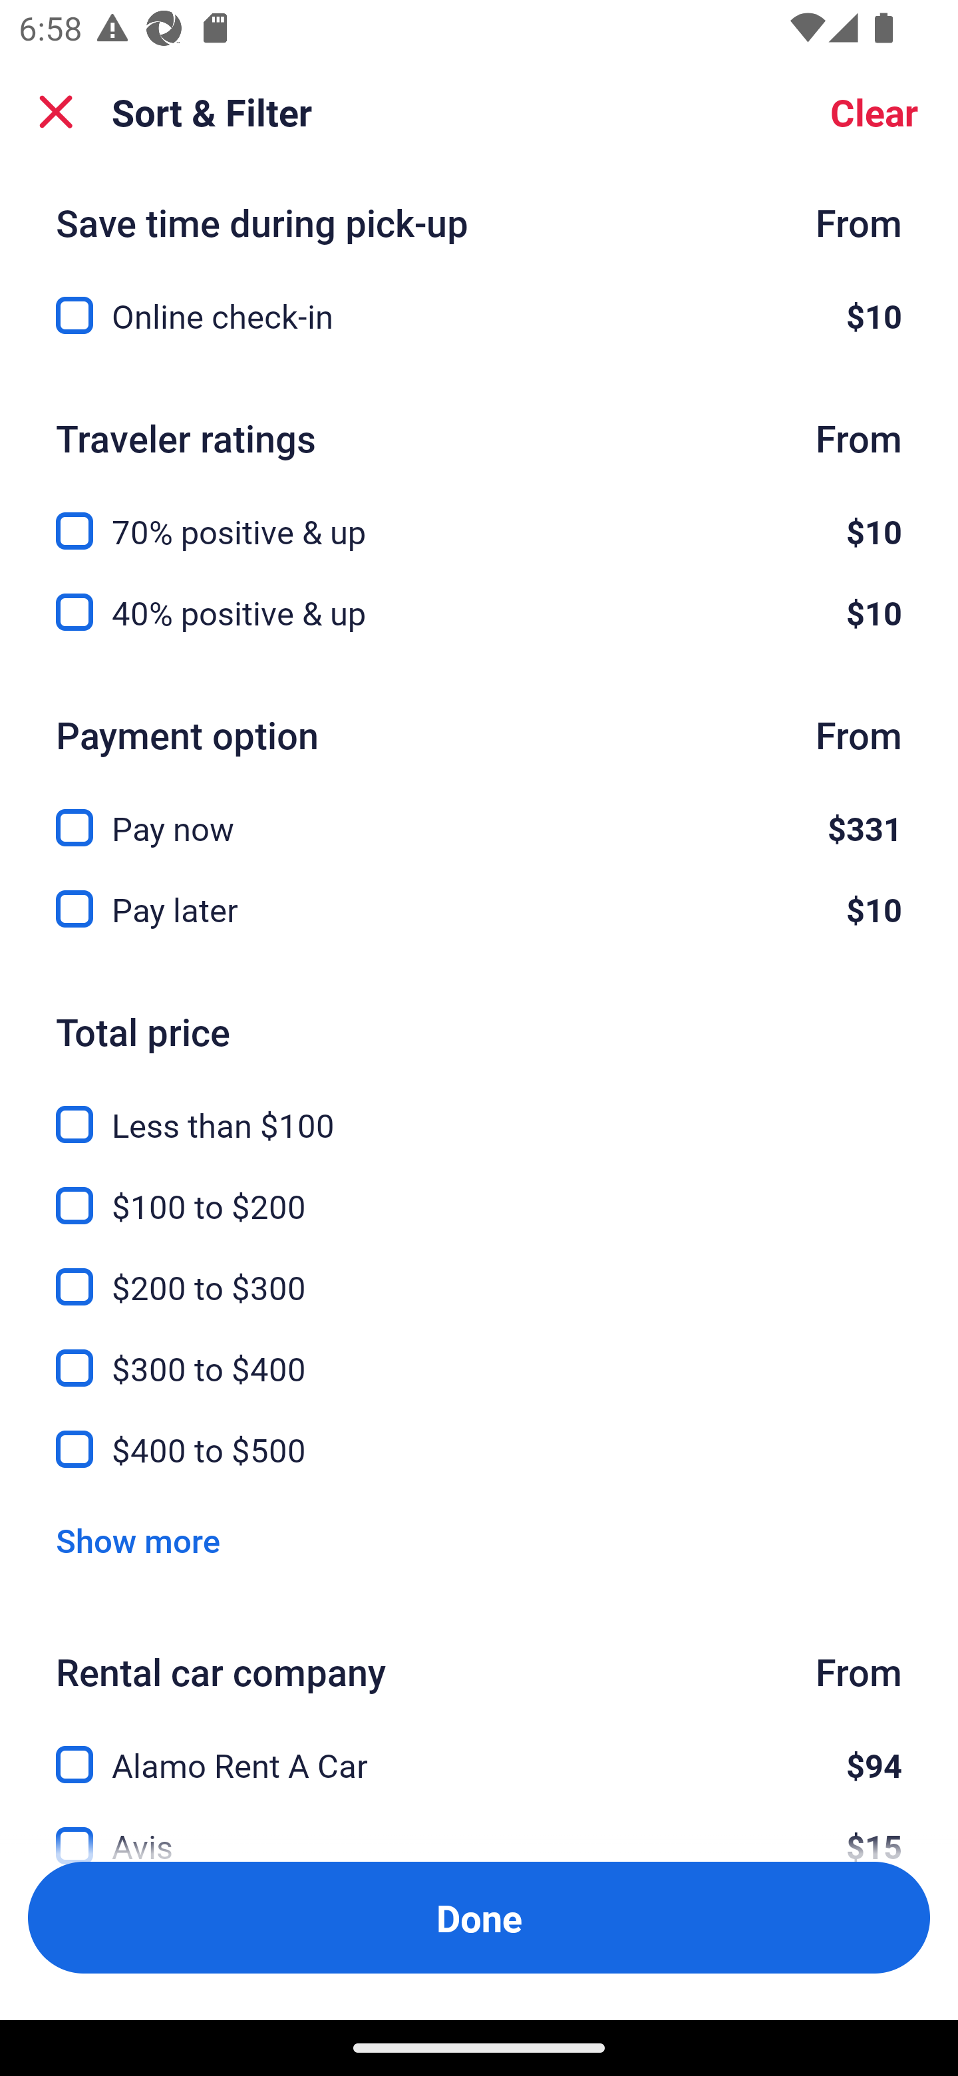 This screenshot has width=958, height=2076. What do you see at coordinates (479, 1918) in the screenshot?
I see `Apply and close Sort and Filter Done` at bounding box center [479, 1918].